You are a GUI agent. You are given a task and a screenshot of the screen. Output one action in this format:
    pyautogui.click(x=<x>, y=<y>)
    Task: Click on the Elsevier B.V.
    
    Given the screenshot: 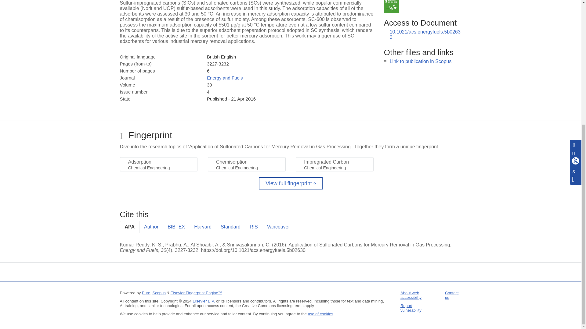 What is the action you would take?
    pyautogui.click(x=204, y=301)
    